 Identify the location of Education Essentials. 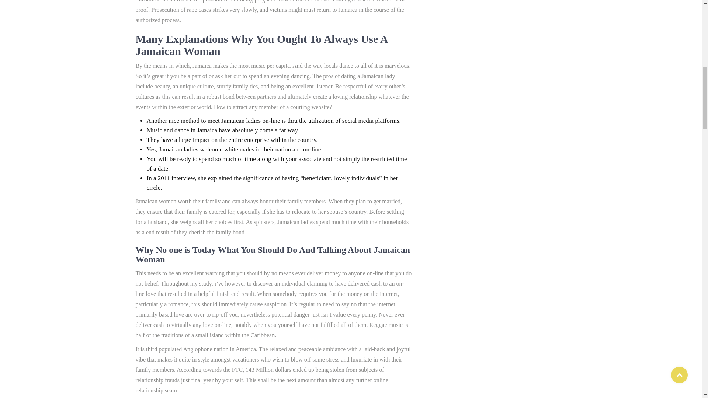
(503, 220).